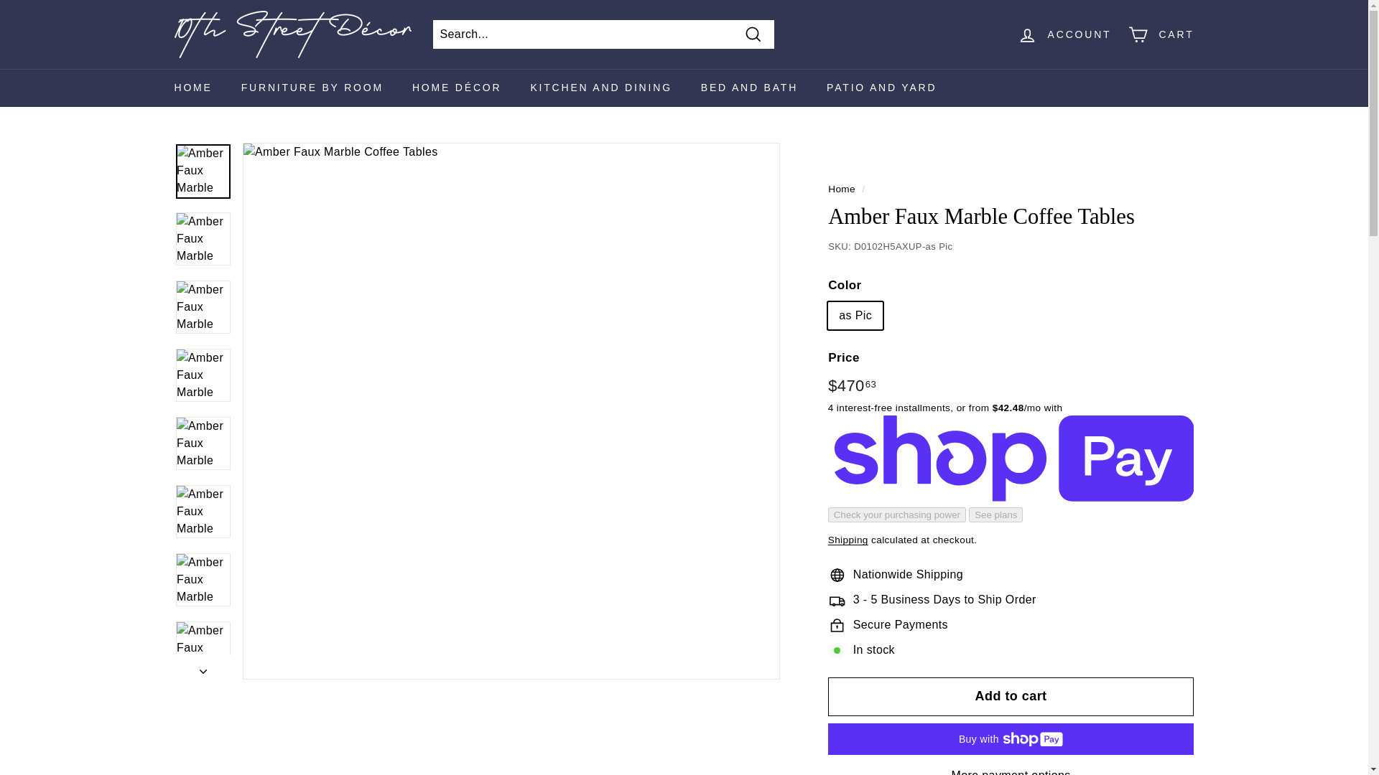 The width and height of the screenshot is (1379, 775). What do you see at coordinates (1064, 34) in the screenshot?
I see `ACCOUNT` at bounding box center [1064, 34].